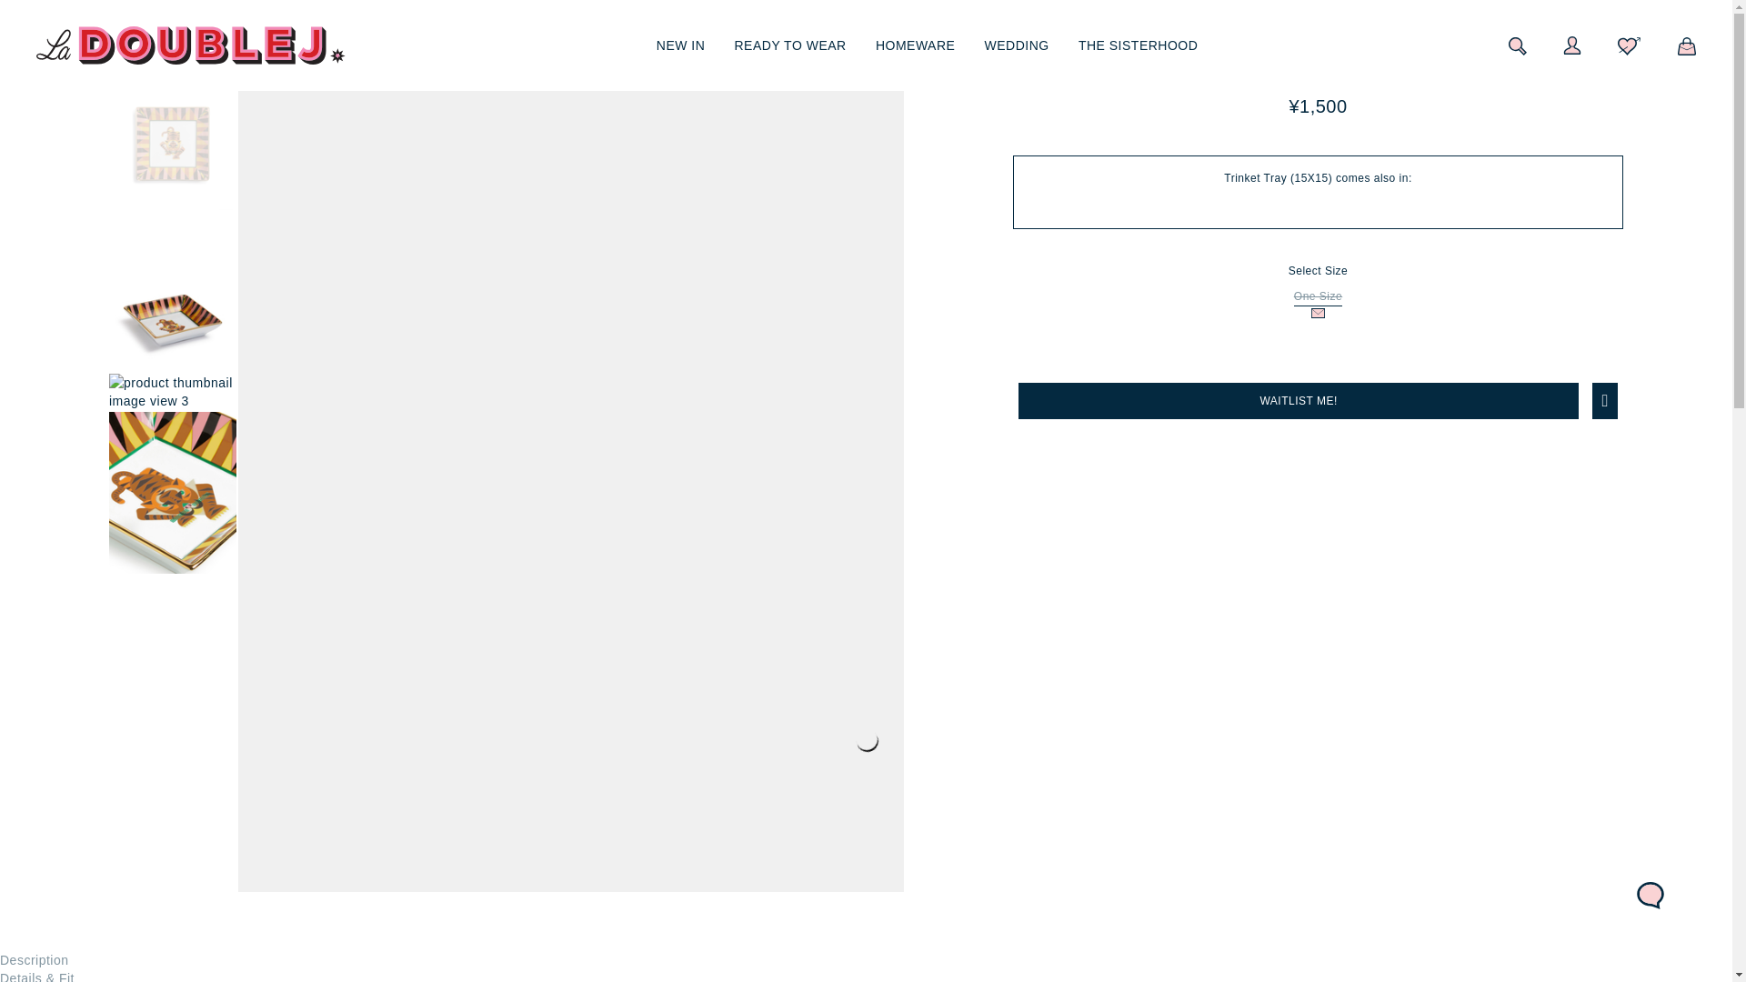  Describe the element at coordinates (791, 45) in the screenshot. I see `READY TO WEAR` at that location.